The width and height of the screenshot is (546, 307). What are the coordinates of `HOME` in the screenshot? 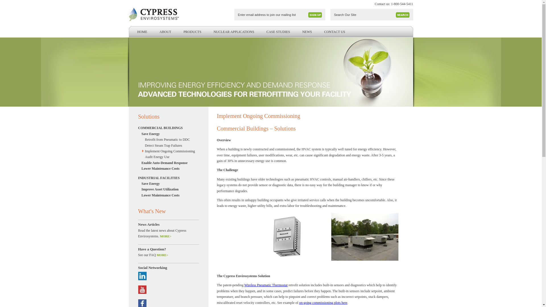 It's located at (142, 32).